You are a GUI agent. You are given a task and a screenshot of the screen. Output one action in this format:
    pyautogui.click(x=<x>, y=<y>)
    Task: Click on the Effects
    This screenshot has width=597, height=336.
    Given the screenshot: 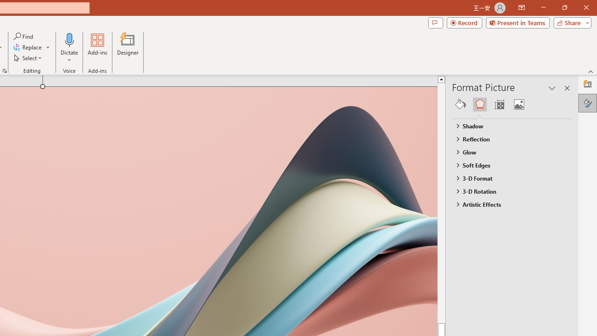 What is the action you would take?
    pyautogui.click(x=479, y=105)
    